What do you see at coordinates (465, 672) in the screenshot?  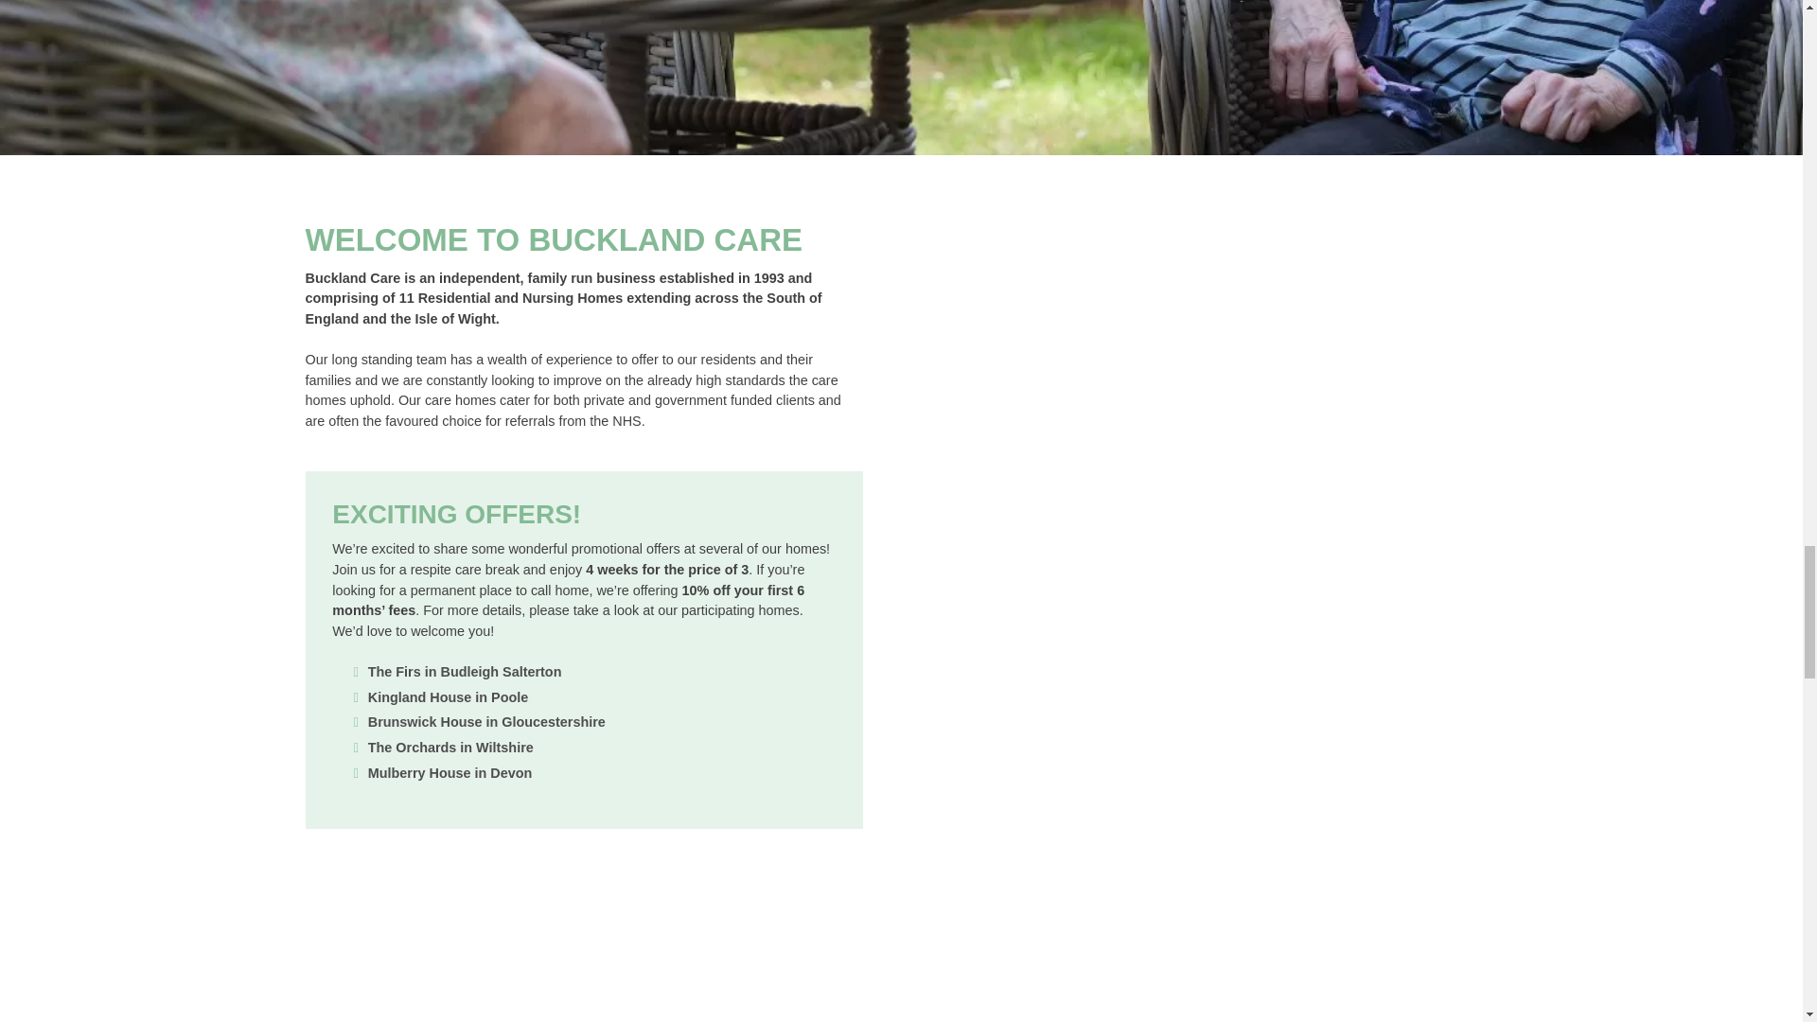 I see `The Firs in Budleigh Salterton` at bounding box center [465, 672].